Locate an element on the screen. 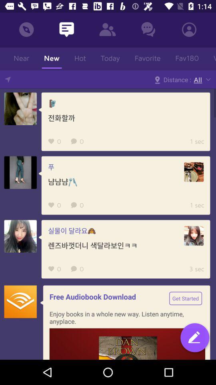 Image resolution: width=216 pixels, height=385 pixels. click on the first image on the right is located at coordinates (194, 172).